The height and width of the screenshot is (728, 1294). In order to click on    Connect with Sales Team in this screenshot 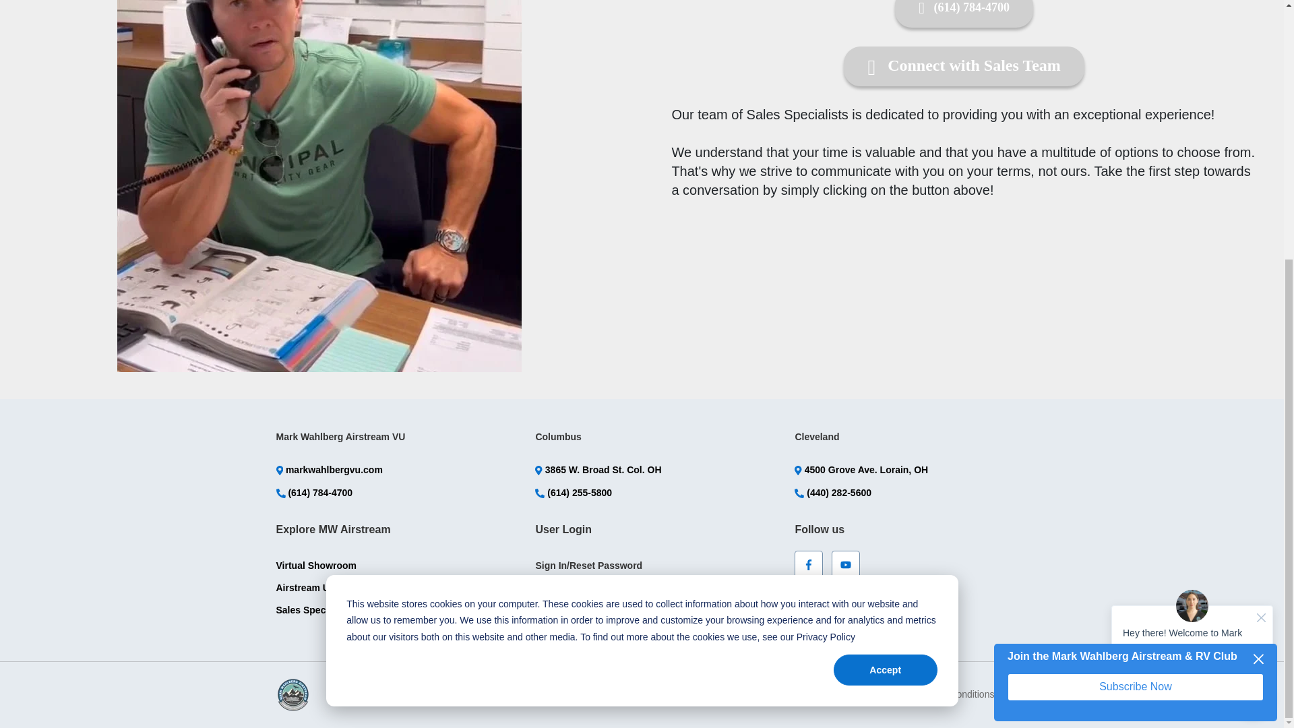, I will do `click(964, 66)`.